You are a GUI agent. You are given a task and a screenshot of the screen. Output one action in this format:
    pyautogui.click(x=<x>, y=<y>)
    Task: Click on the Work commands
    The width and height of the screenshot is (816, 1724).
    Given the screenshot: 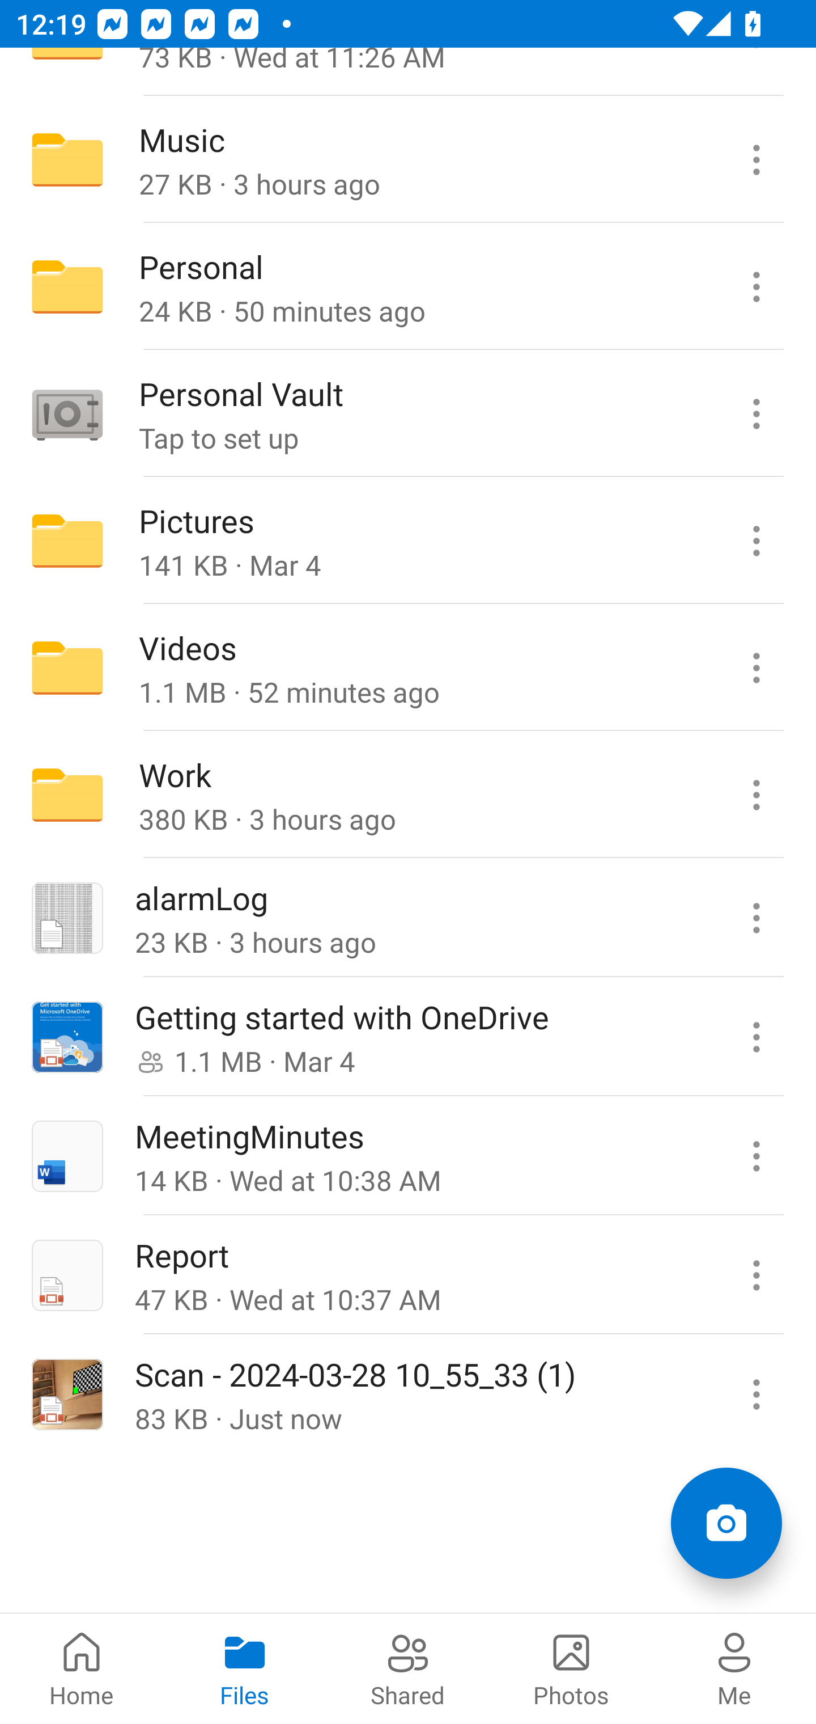 What is the action you would take?
    pyautogui.click(x=756, y=794)
    